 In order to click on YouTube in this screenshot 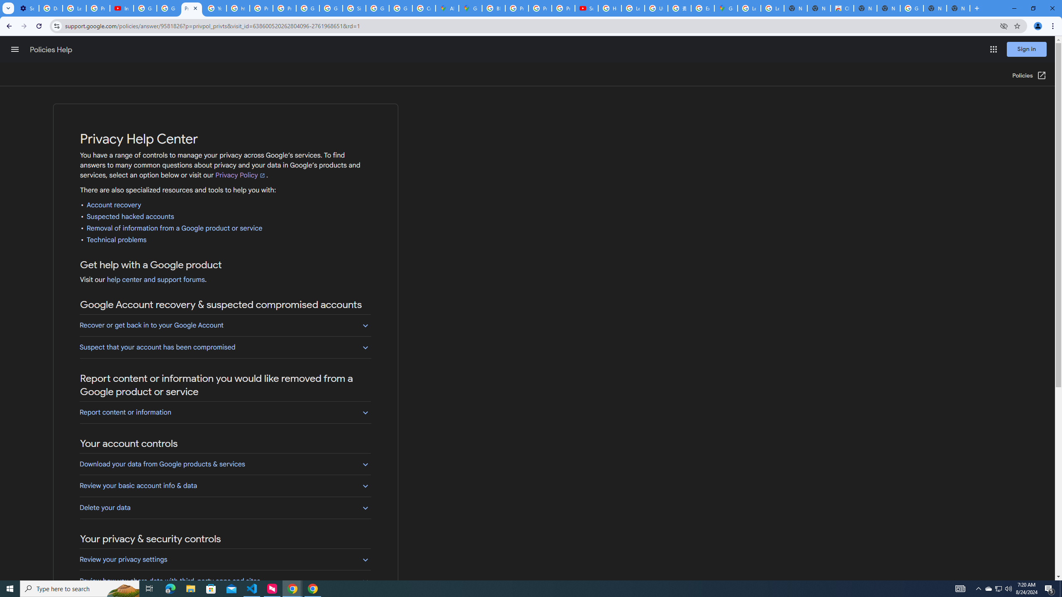, I will do `click(215, 8)`.